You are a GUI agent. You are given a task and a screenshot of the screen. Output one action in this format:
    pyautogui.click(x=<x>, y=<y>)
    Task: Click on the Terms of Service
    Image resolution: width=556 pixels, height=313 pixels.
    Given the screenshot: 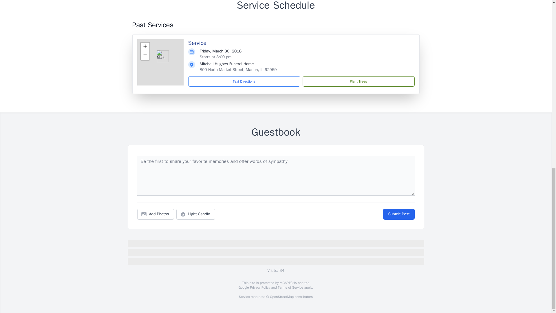 What is the action you would take?
    pyautogui.click(x=290, y=287)
    